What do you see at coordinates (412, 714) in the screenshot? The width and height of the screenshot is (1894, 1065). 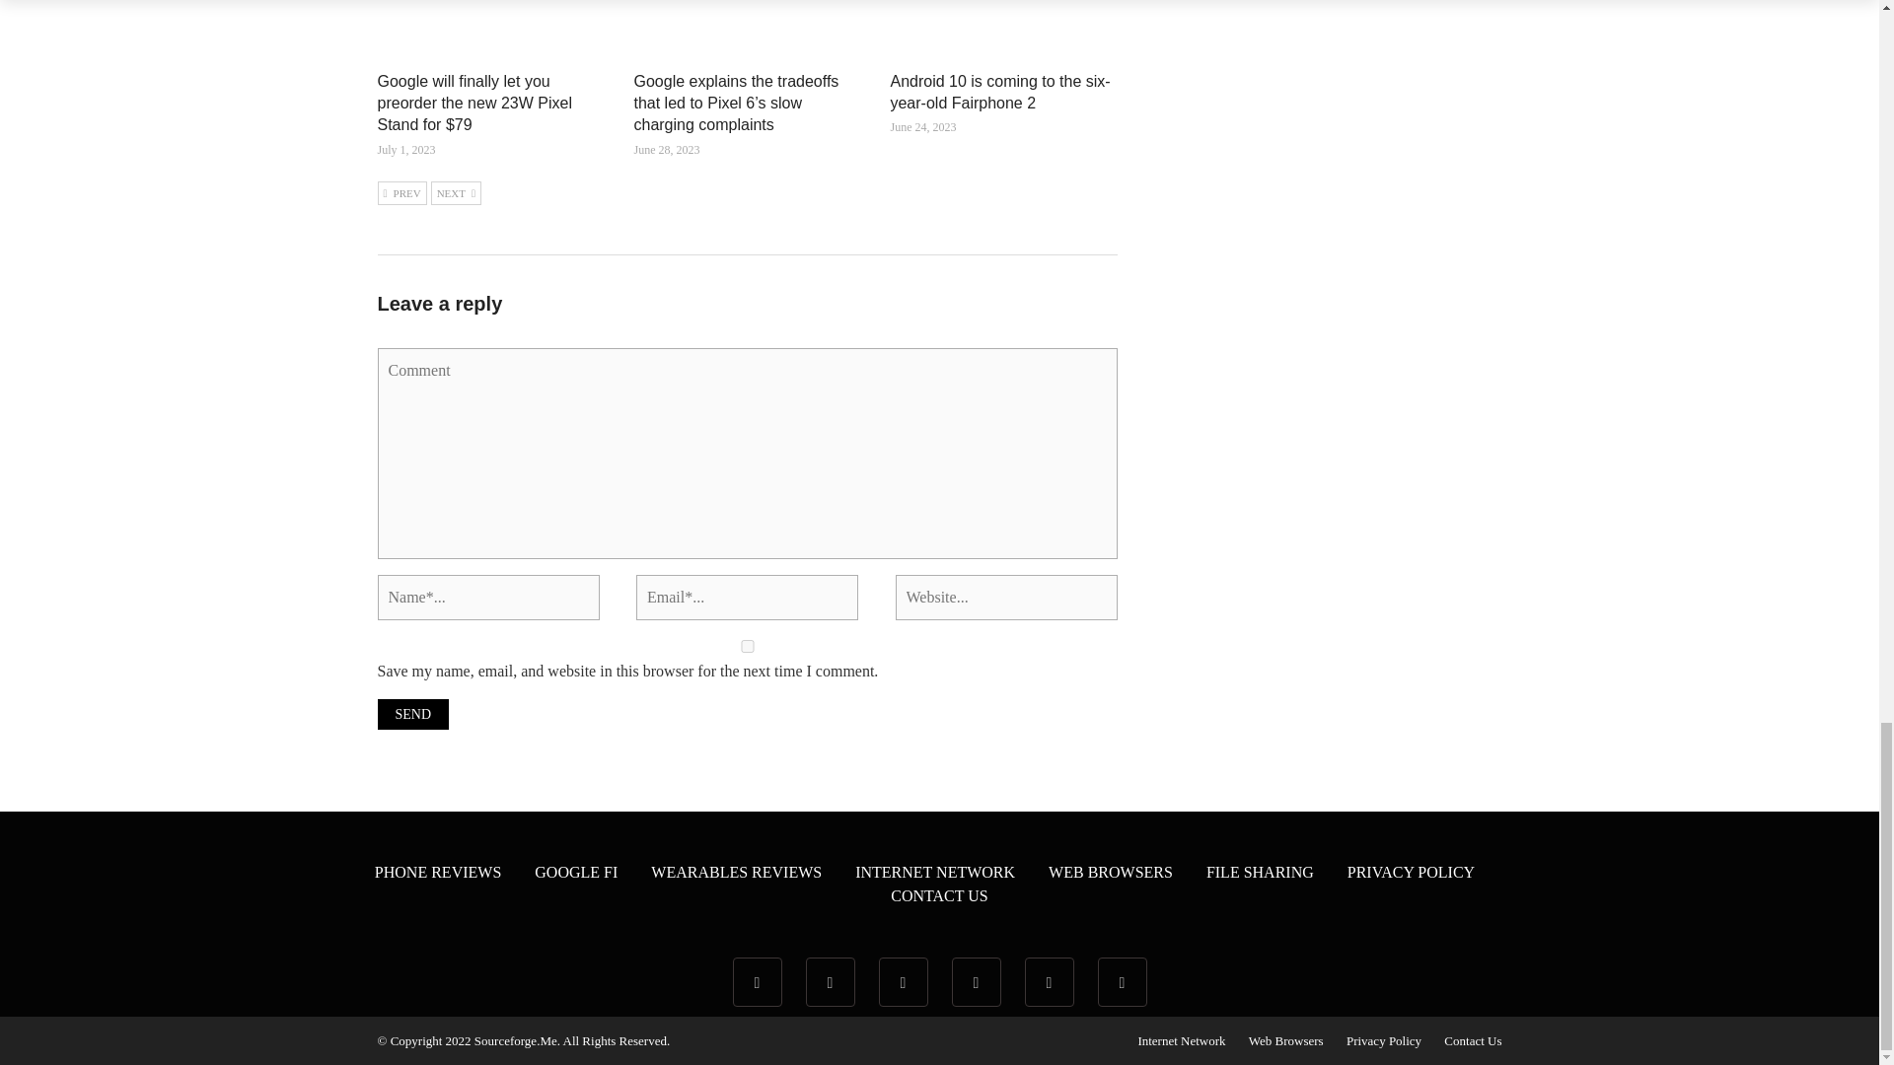 I see `Send` at bounding box center [412, 714].